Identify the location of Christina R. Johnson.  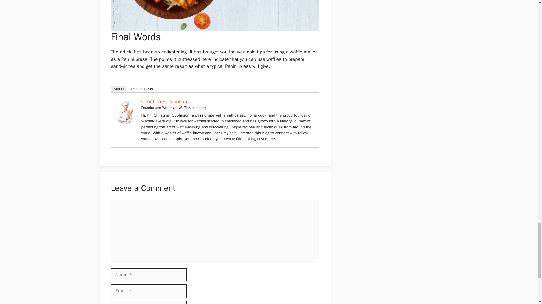
(164, 101).